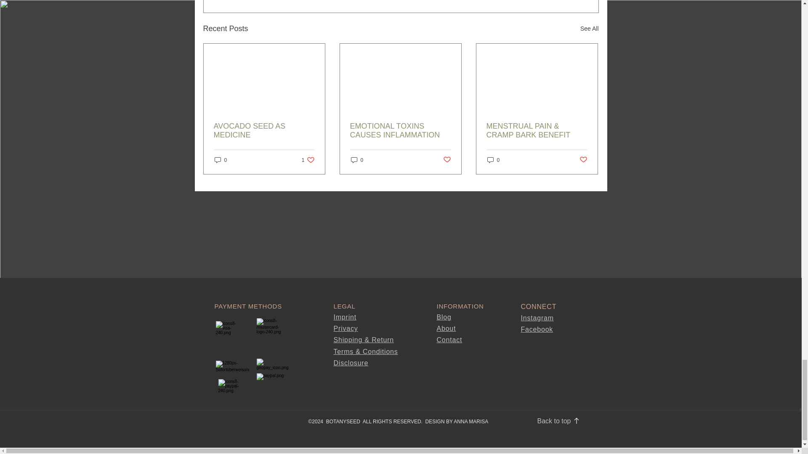  What do you see at coordinates (447, 160) in the screenshot?
I see `Post not marked as liked` at bounding box center [447, 160].